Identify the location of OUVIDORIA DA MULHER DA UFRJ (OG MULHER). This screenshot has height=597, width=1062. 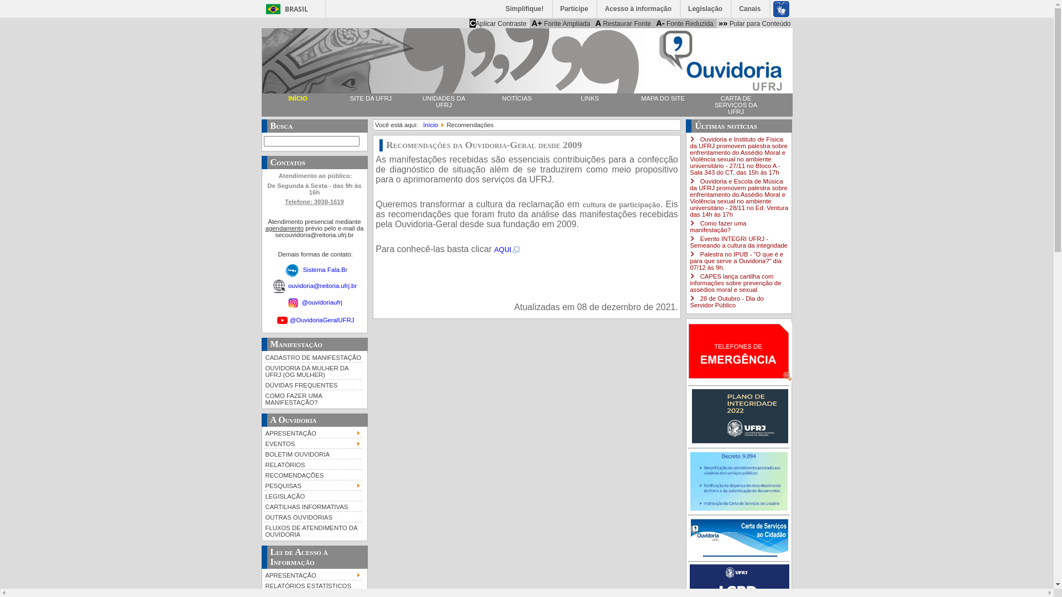
(313, 370).